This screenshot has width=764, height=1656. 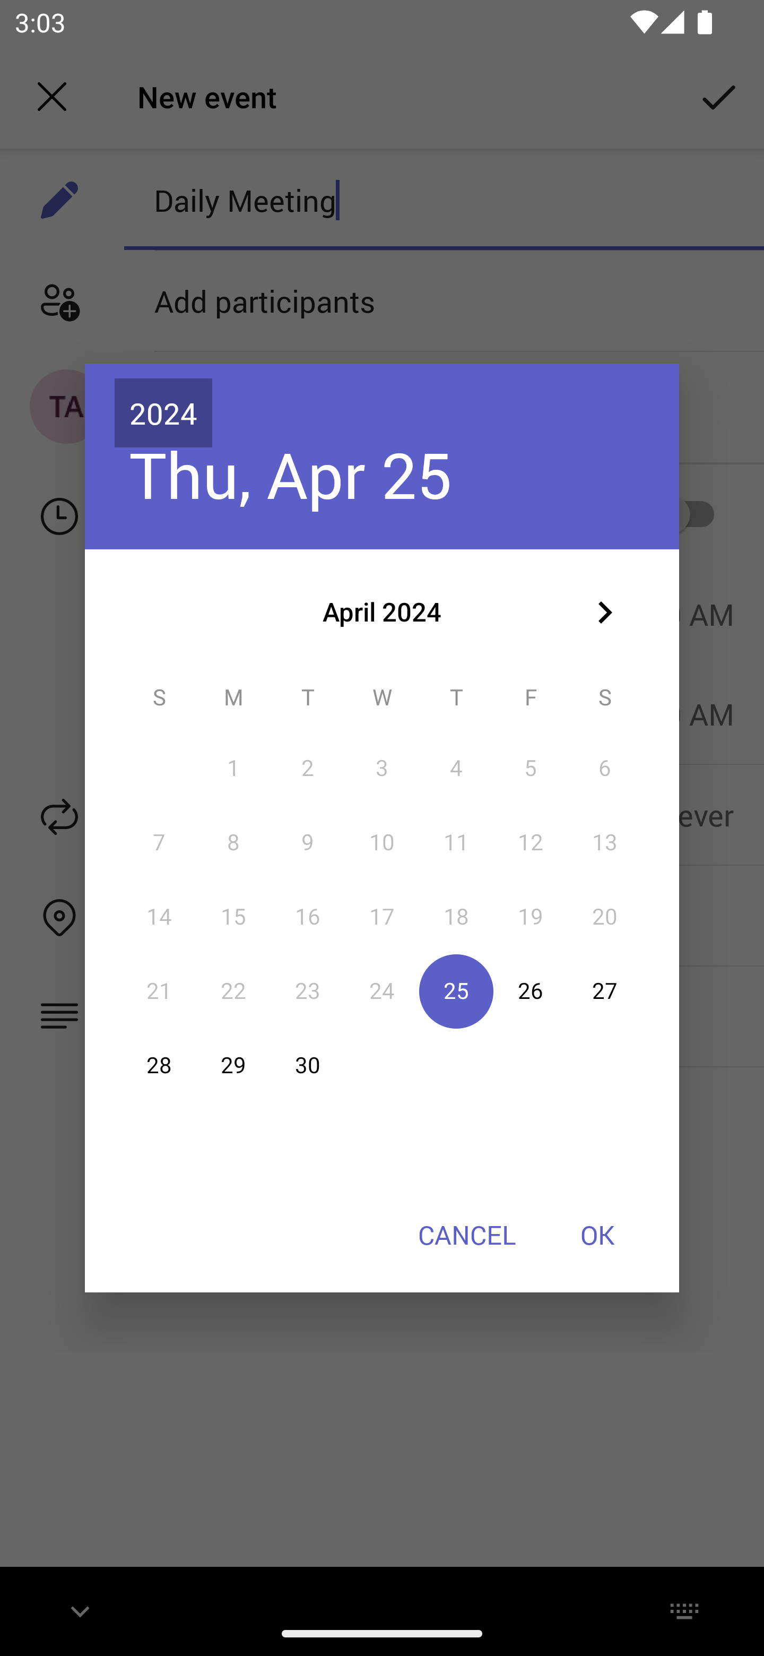 What do you see at coordinates (307, 843) in the screenshot?
I see `9 09 April 2024` at bounding box center [307, 843].